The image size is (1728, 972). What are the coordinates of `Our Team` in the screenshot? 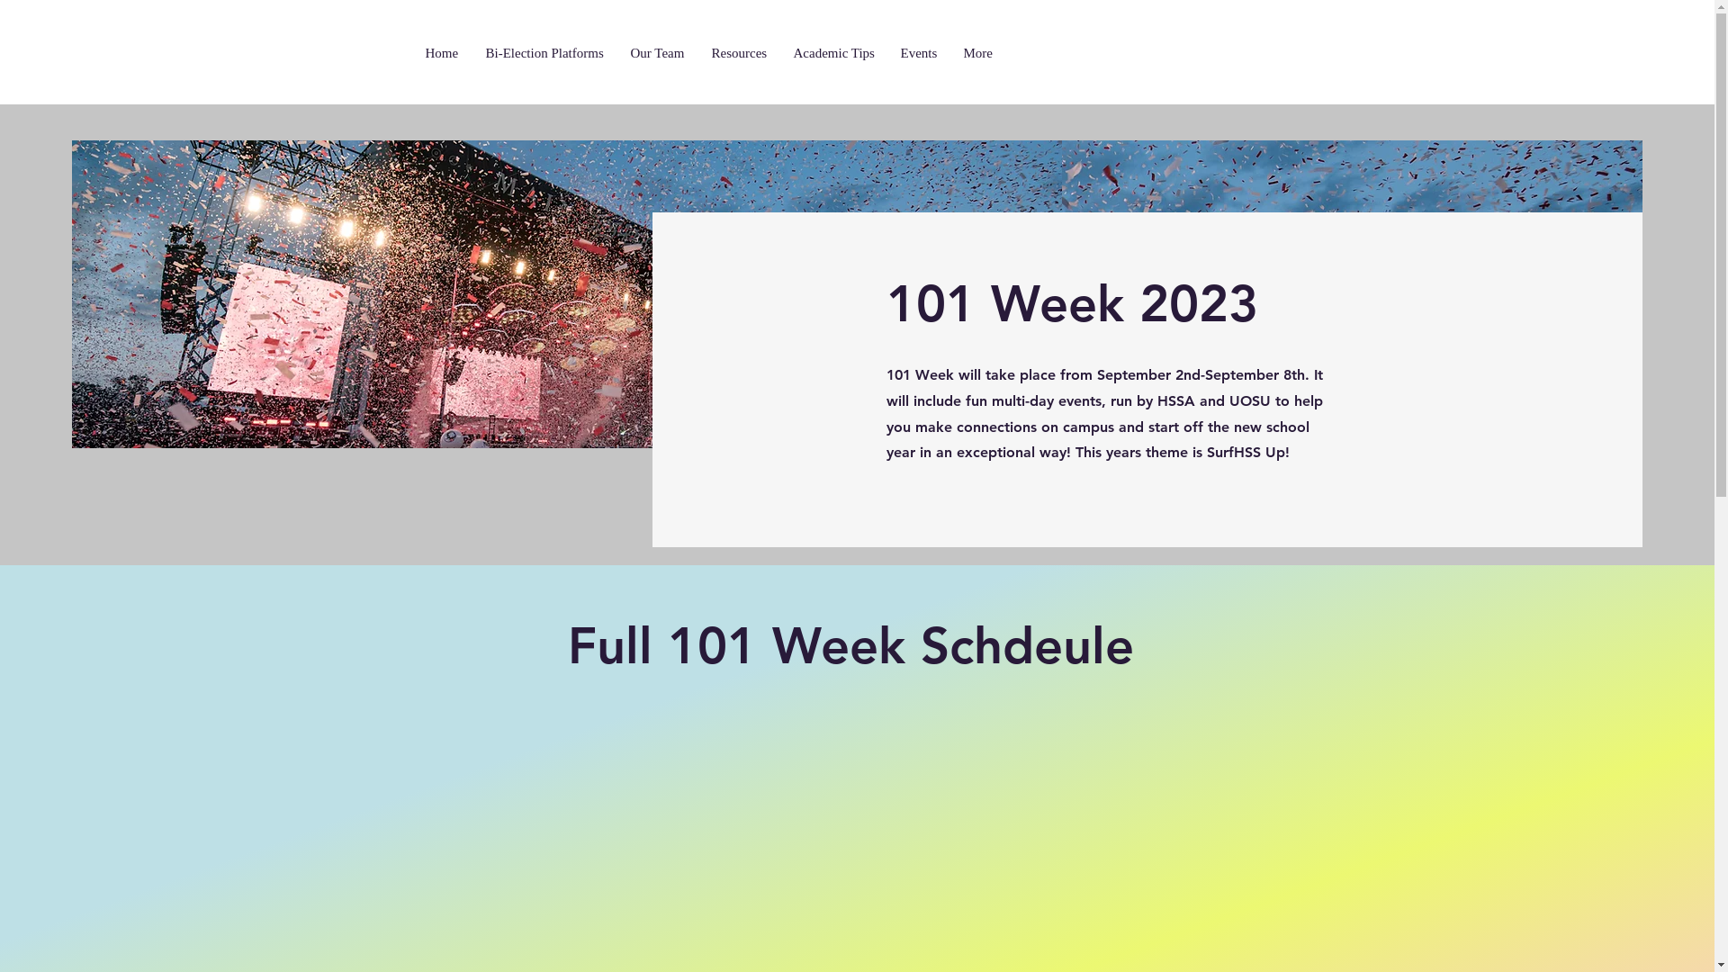 It's located at (661, 54).